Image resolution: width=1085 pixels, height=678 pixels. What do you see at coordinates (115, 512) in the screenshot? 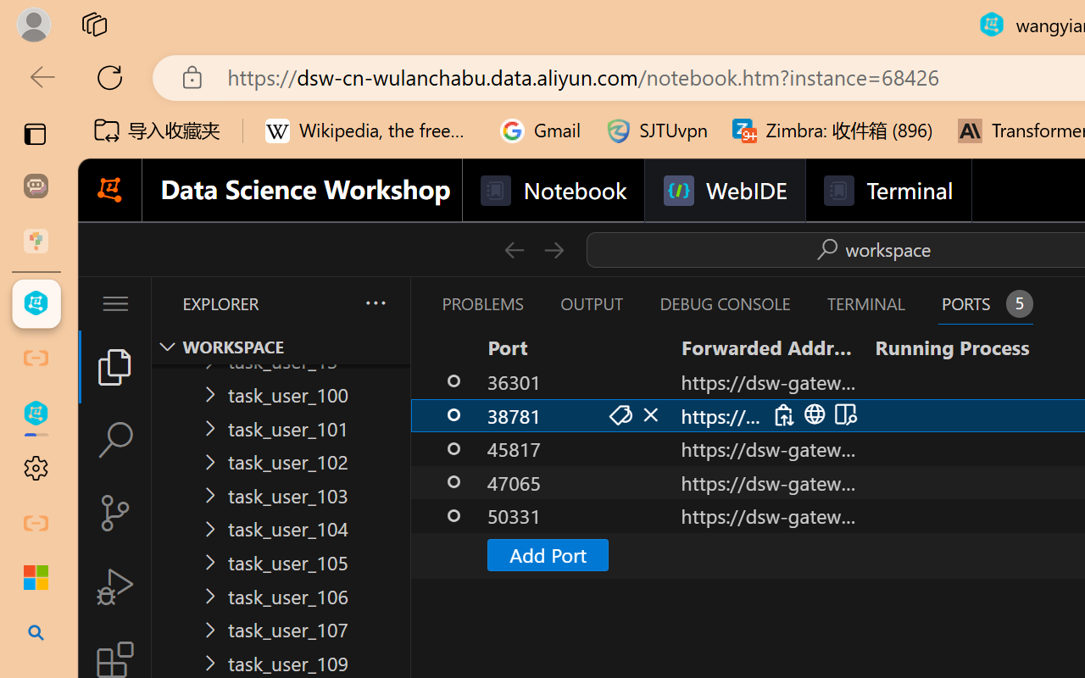
I see `Source Control (Ctrl+Shift+G)` at bounding box center [115, 512].